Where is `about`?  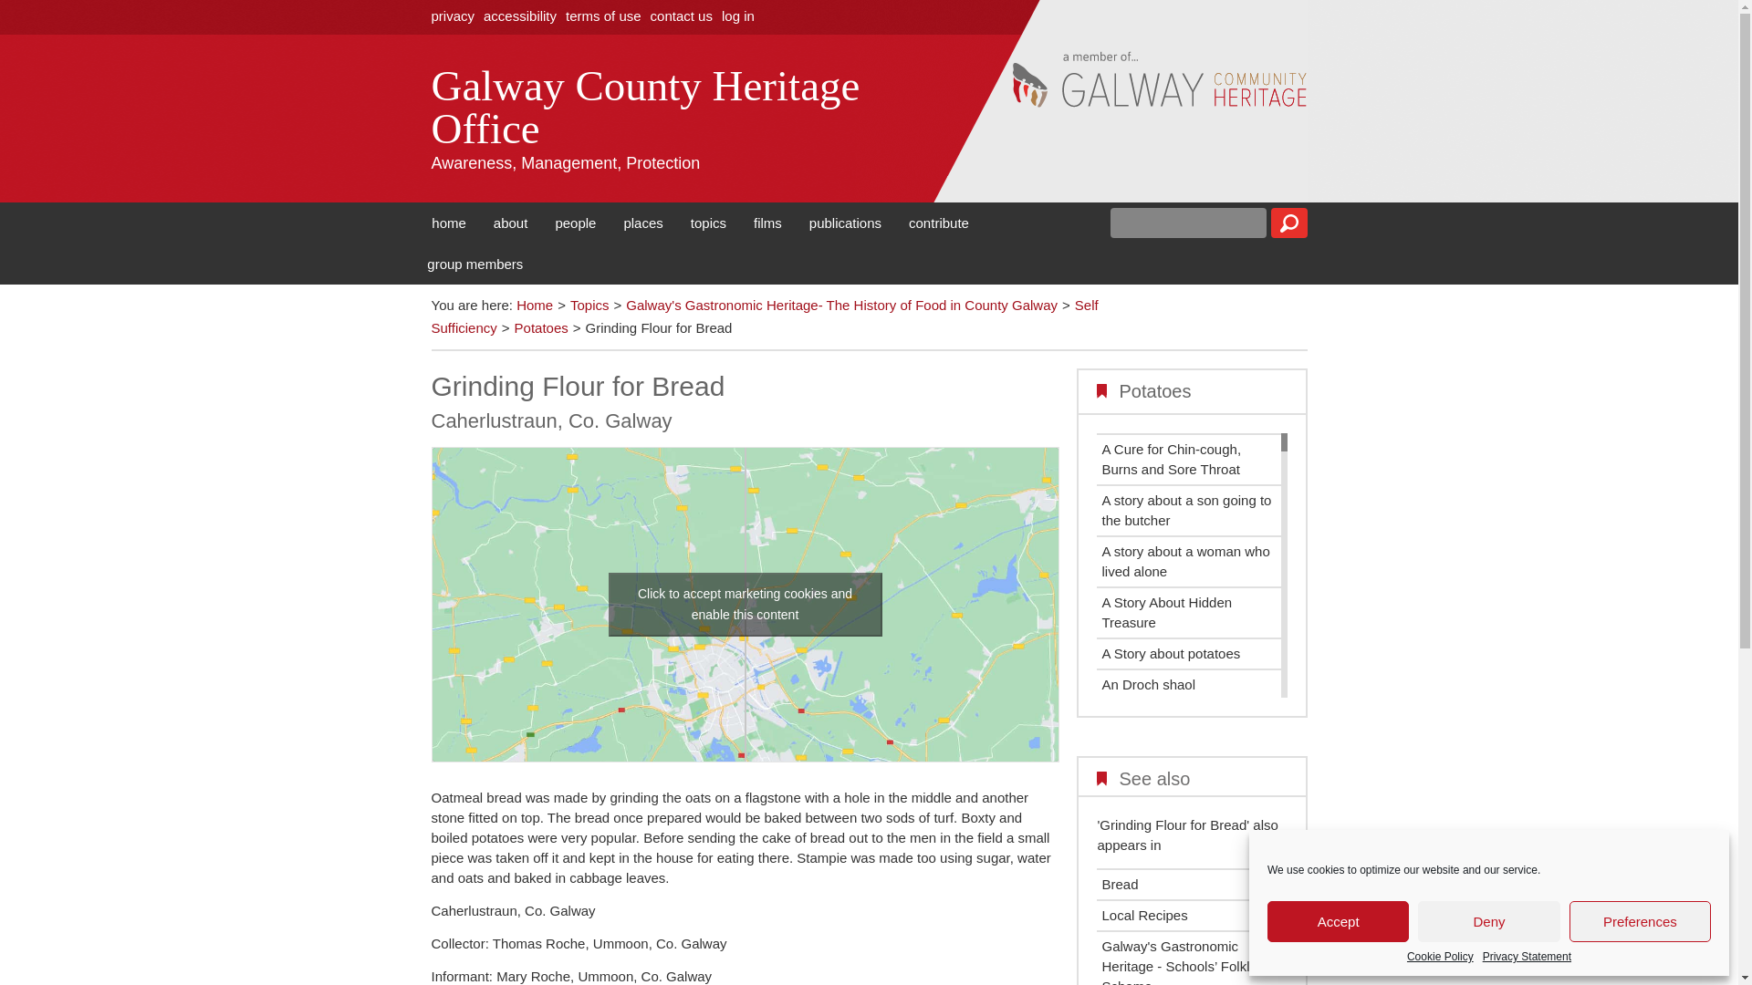 about is located at coordinates (511, 223).